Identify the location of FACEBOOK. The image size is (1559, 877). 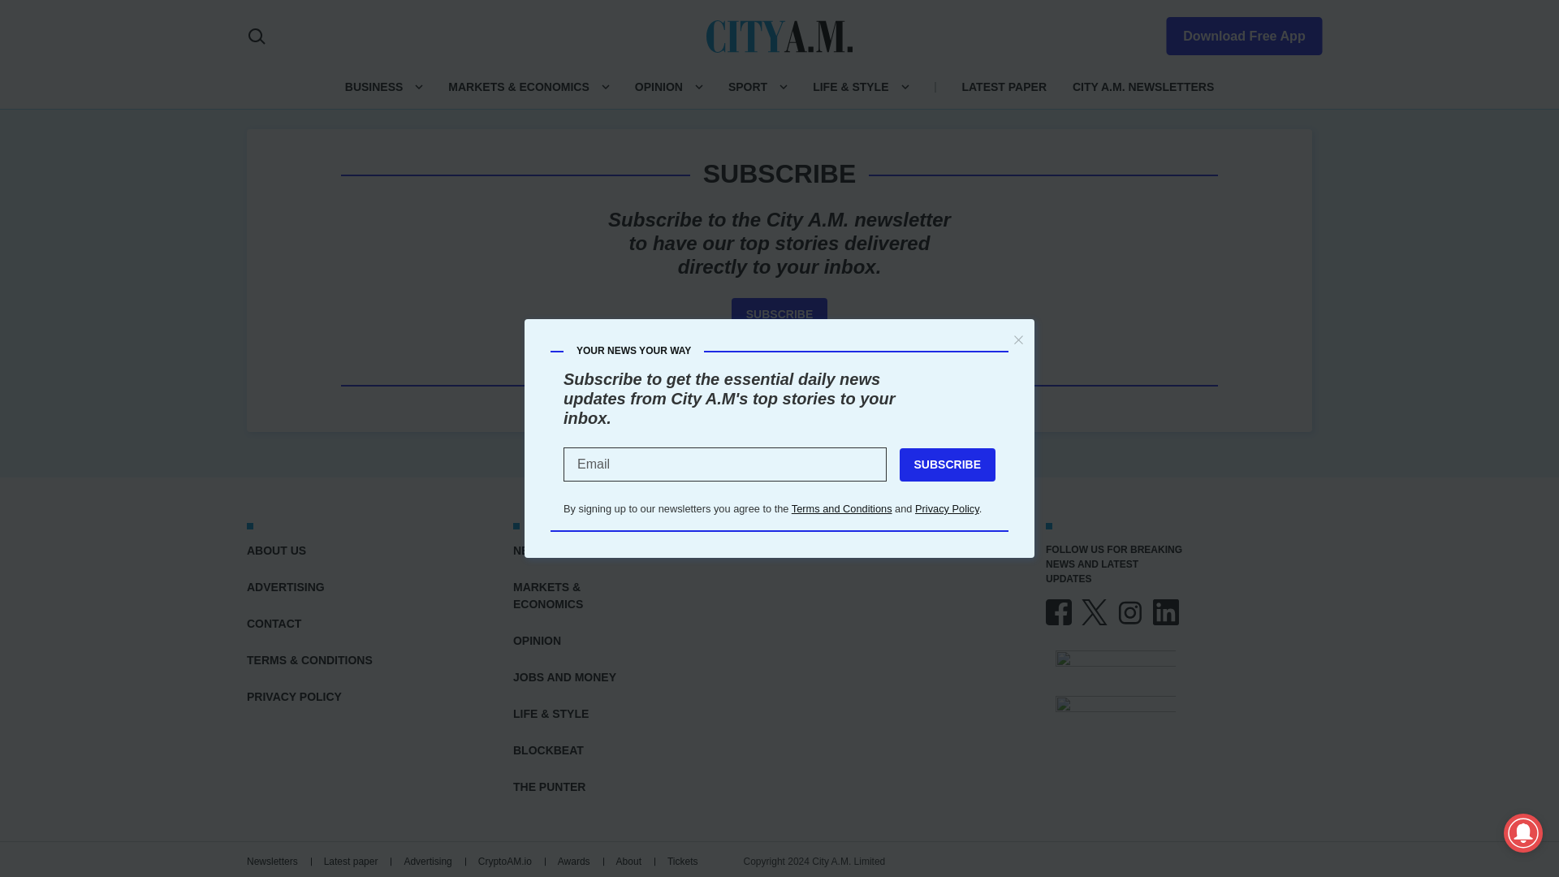
(1059, 612).